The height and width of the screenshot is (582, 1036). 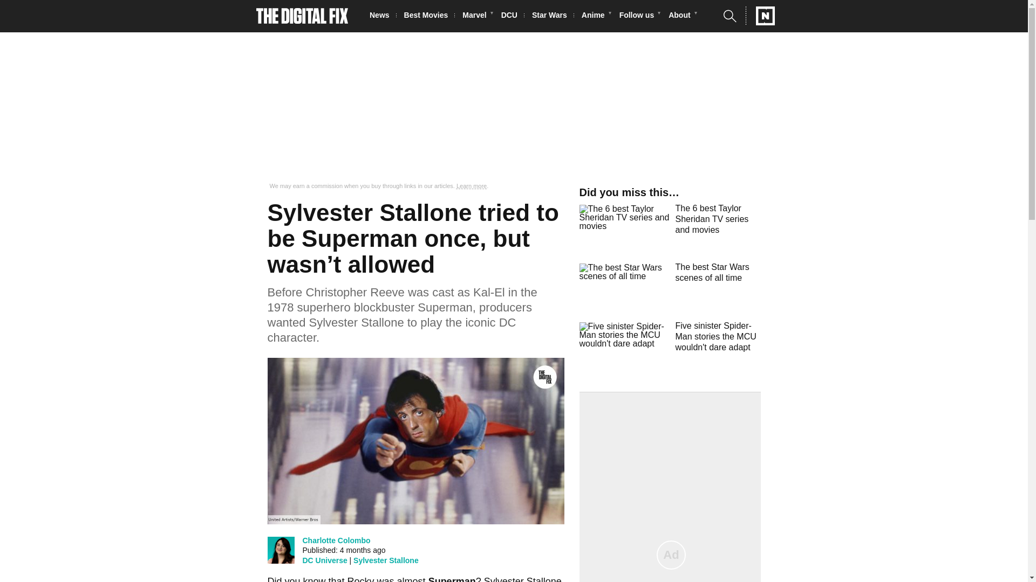 I want to click on The Digital Fix, so click(x=302, y=16).